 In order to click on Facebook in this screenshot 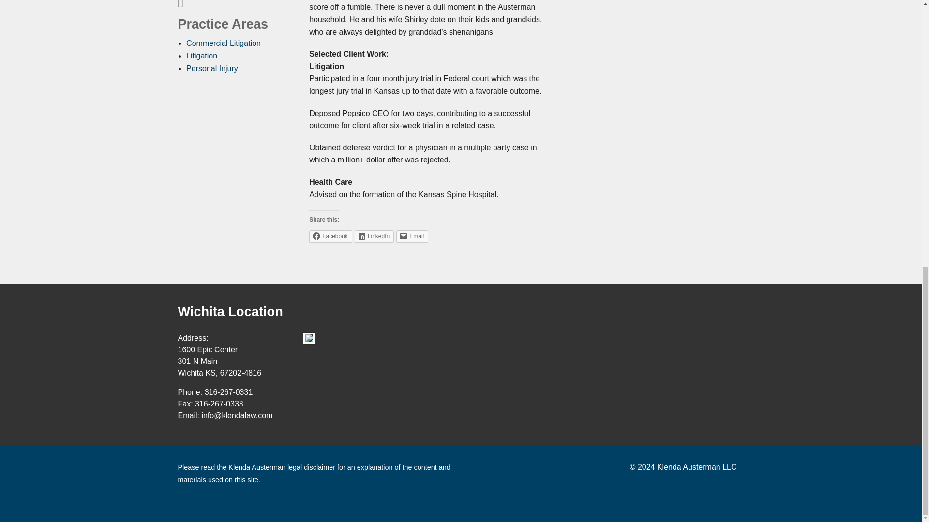, I will do `click(330, 236)`.